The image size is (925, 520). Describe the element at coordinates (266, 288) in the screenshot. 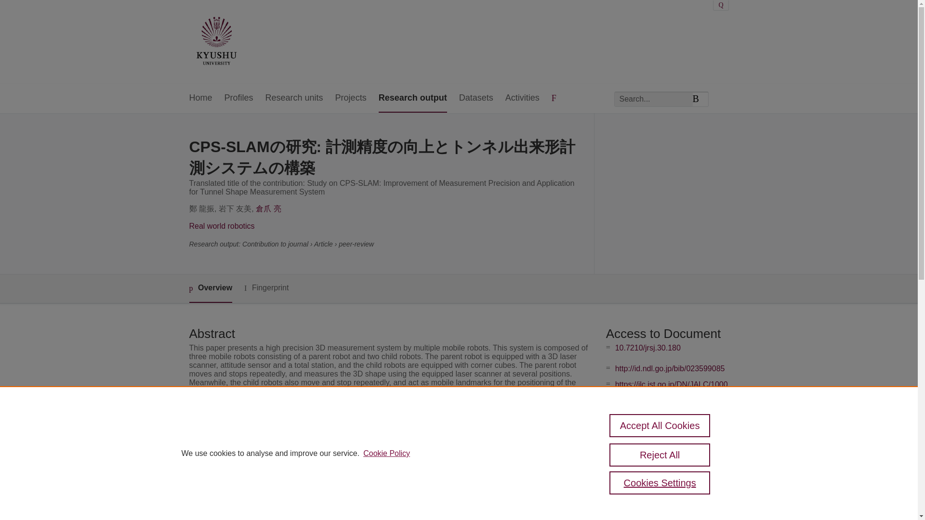

I see `Fingerprint` at that location.